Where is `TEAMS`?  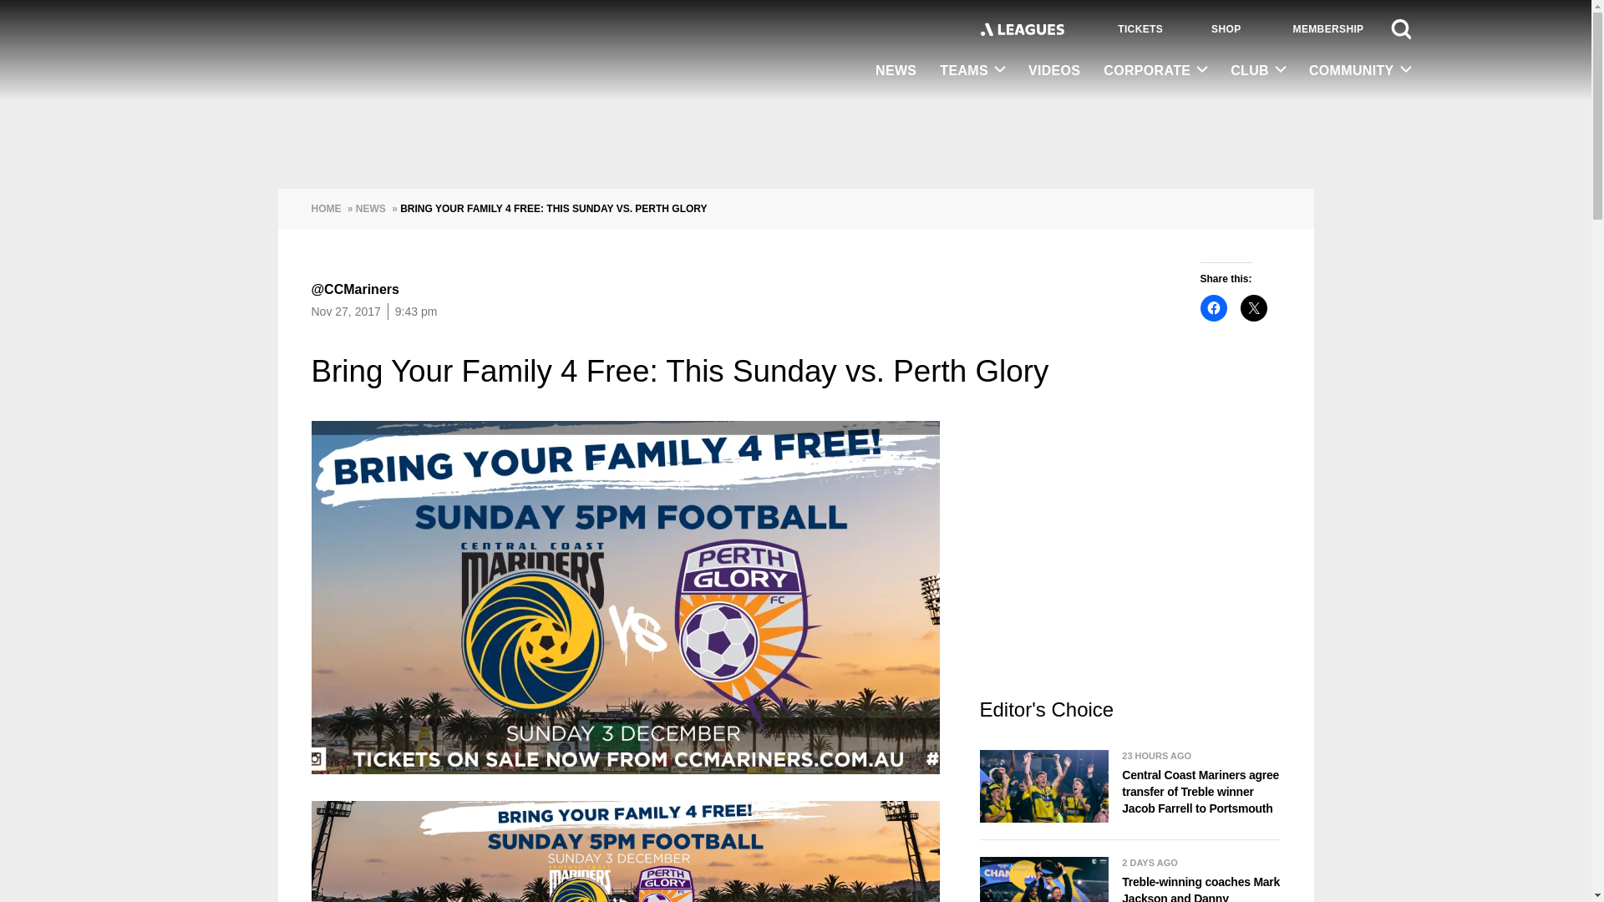 TEAMS is located at coordinates (972, 71).